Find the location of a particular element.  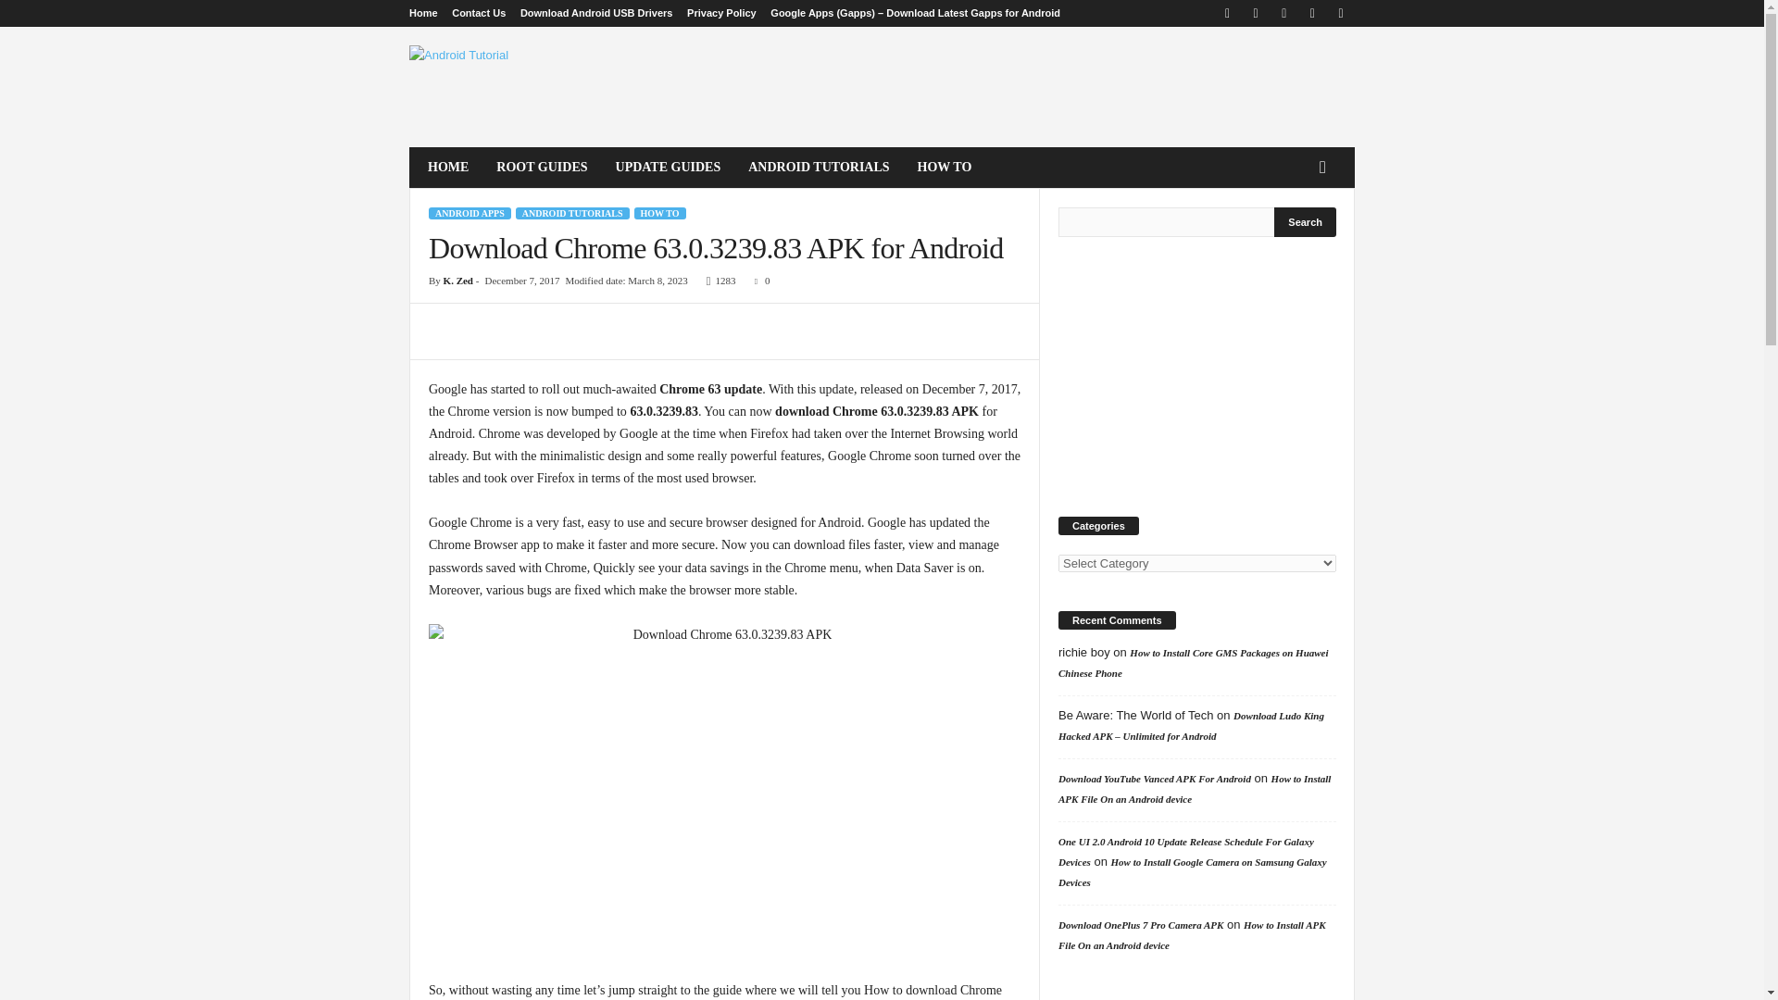

Contact Us is located at coordinates (478, 13).